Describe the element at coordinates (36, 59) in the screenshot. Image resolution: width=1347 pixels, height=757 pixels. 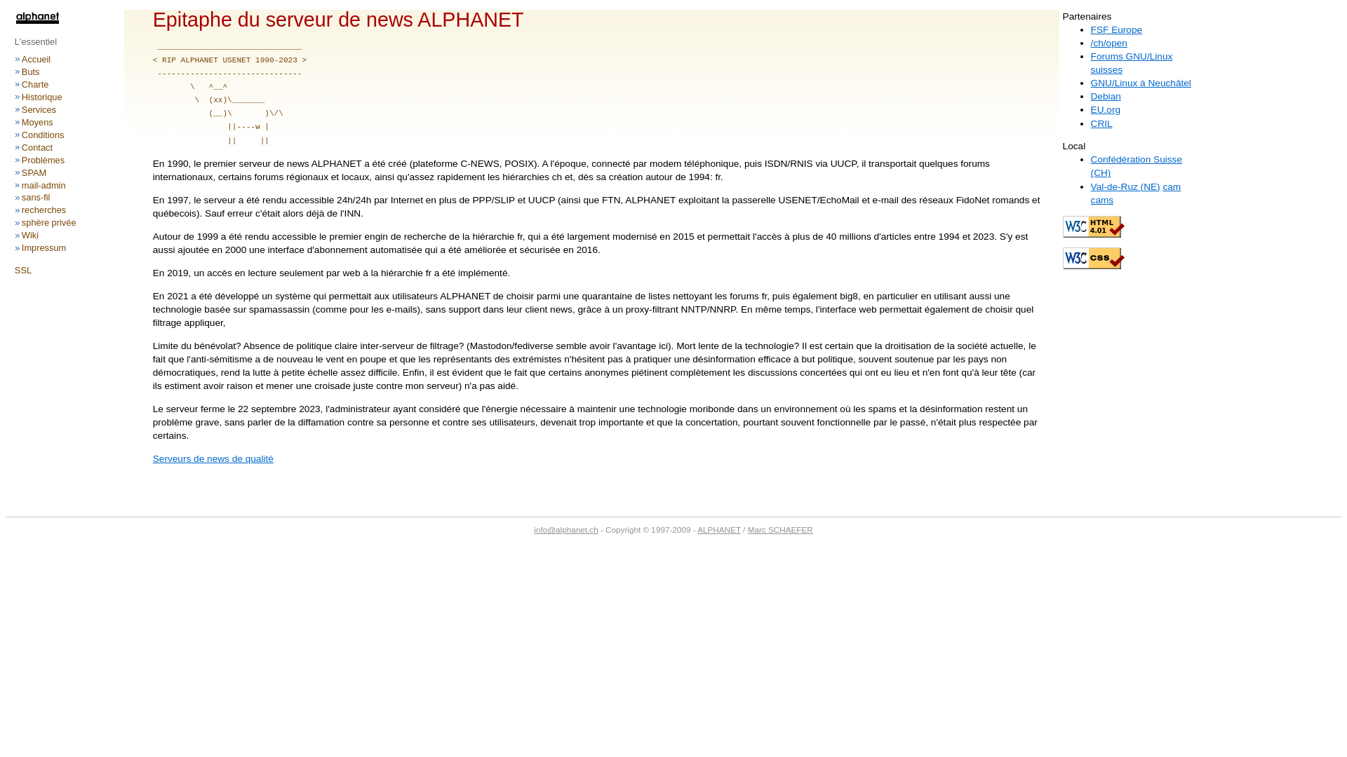
I see `Accueil` at that location.